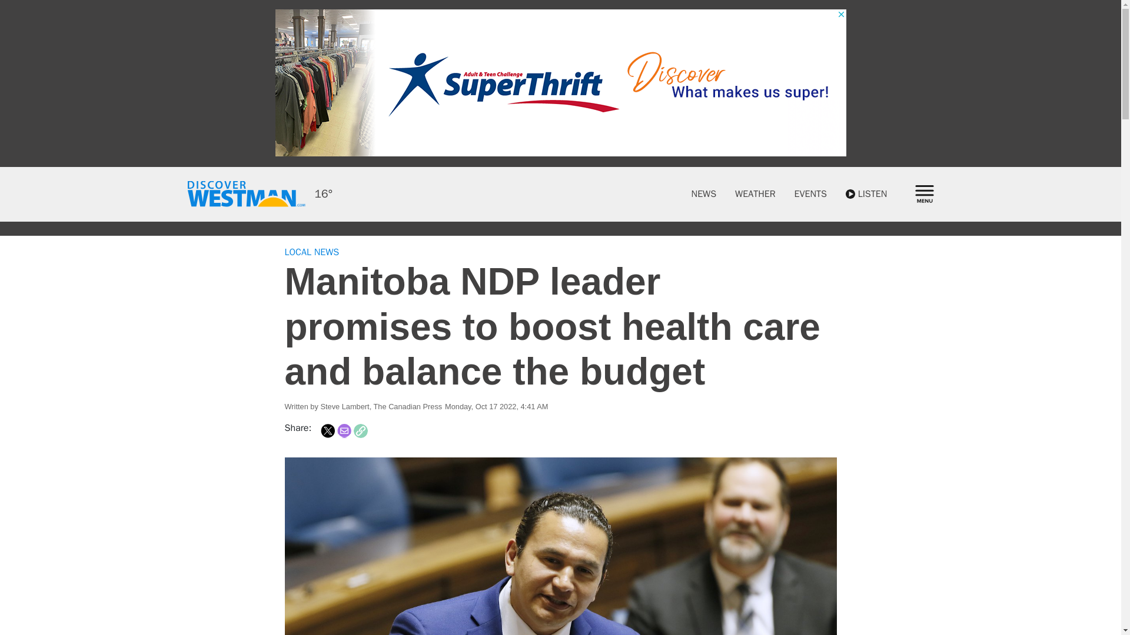 Image resolution: width=1130 pixels, height=635 pixels. What do you see at coordinates (360, 431) in the screenshot?
I see `Copy Link` at bounding box center [360, 431].